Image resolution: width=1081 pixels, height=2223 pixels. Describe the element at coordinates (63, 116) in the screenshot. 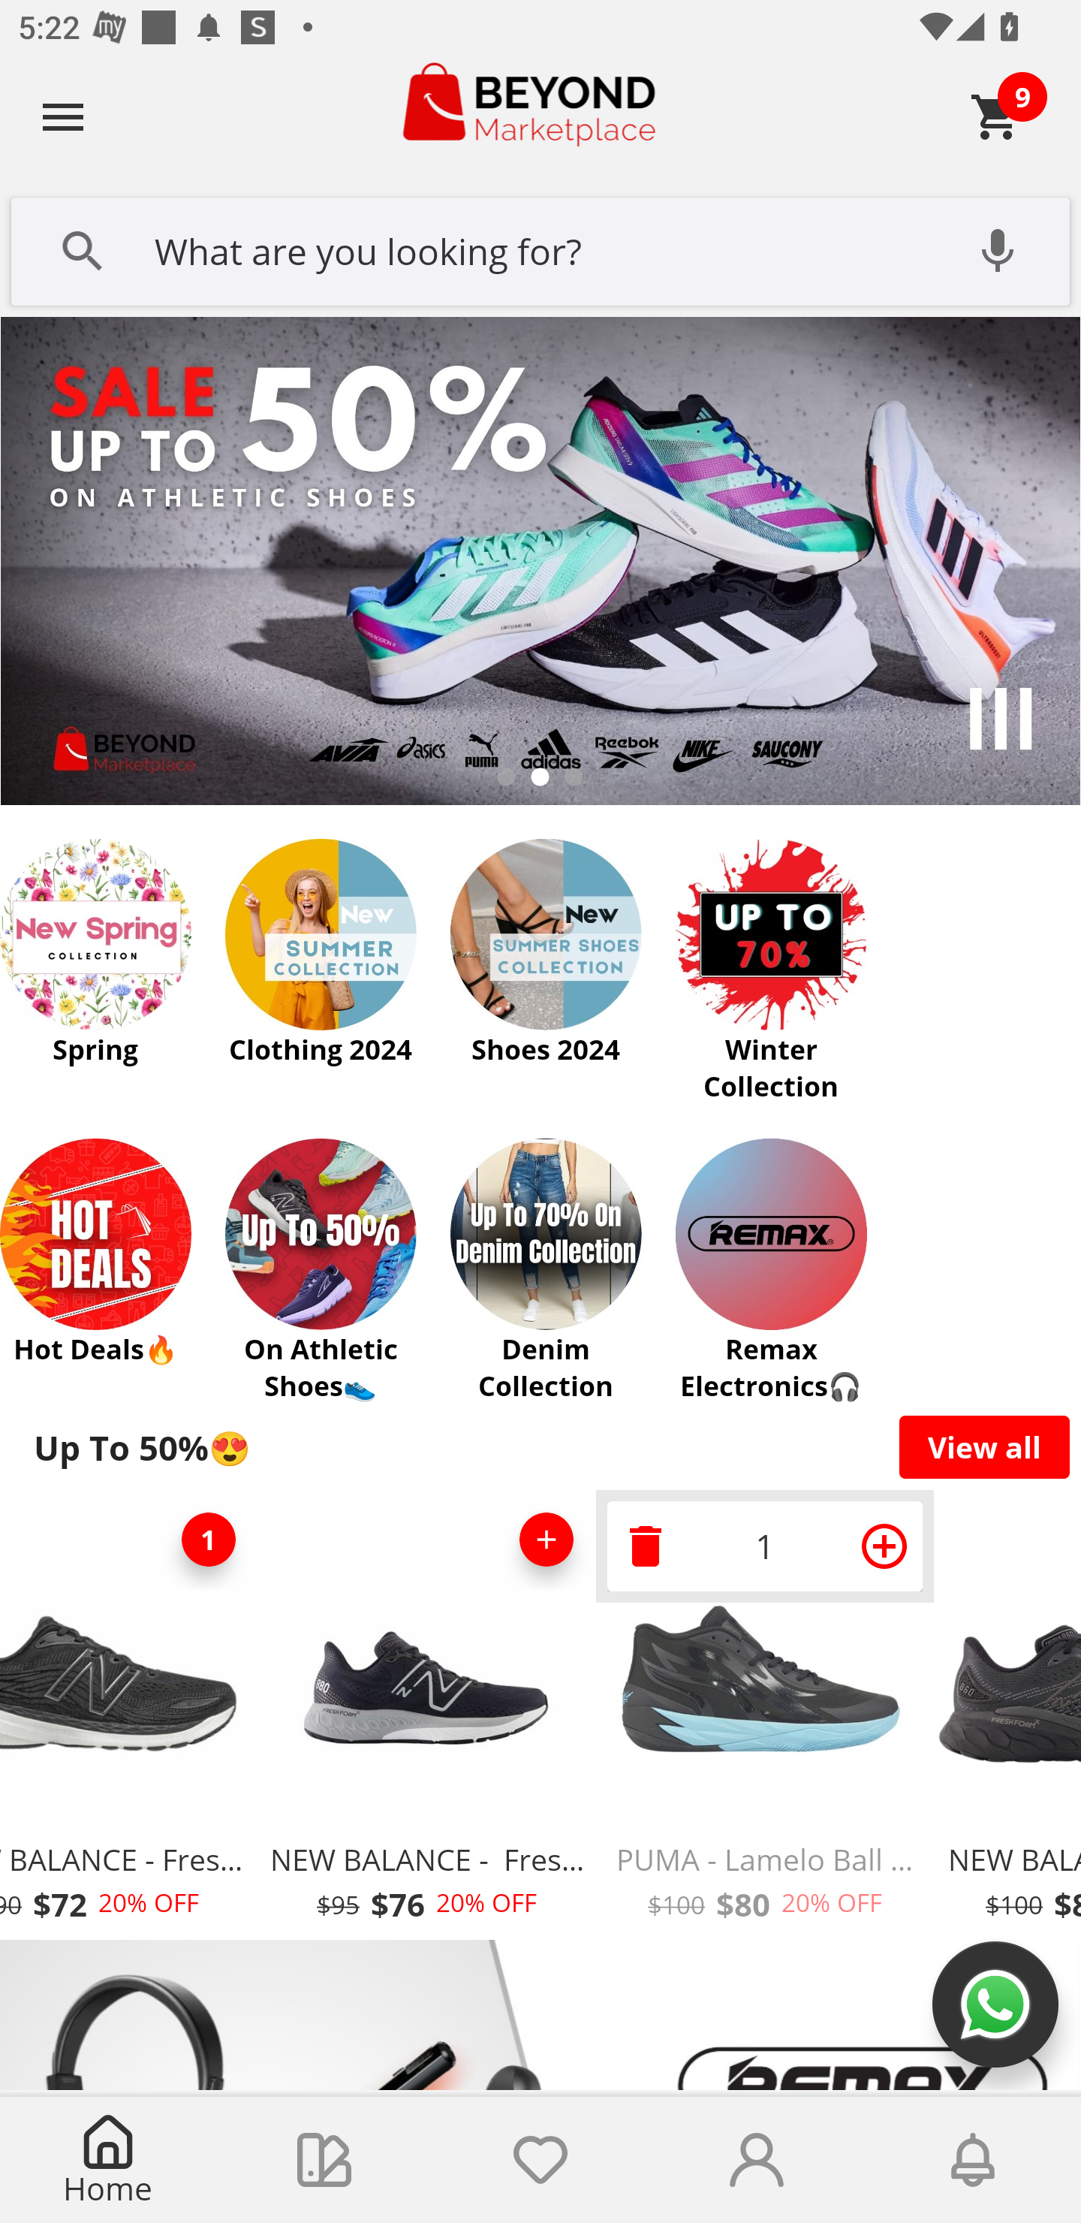

I see `Navigate up` at that location.